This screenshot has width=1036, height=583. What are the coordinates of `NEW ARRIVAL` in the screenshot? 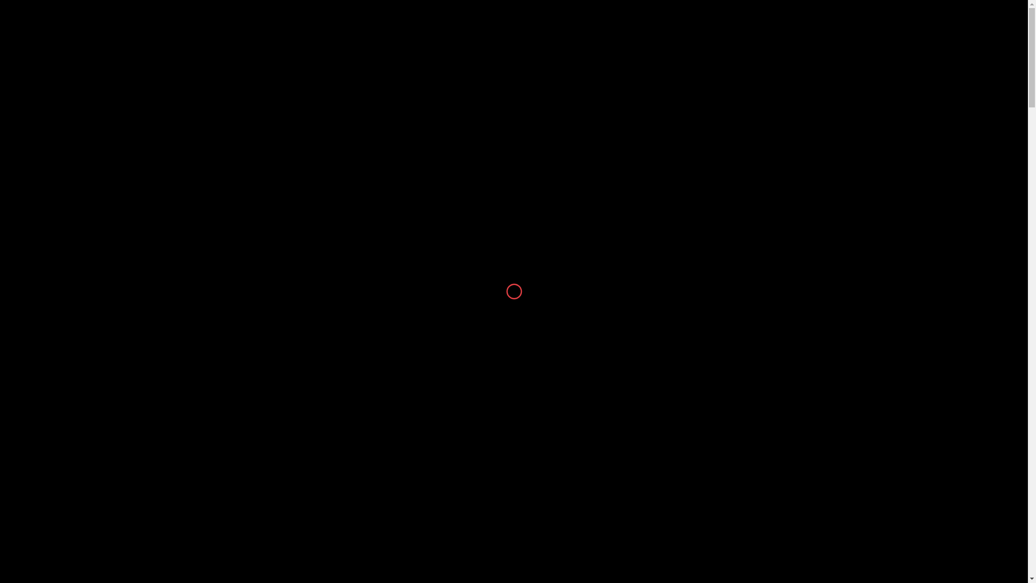 It's located at (155, 37).